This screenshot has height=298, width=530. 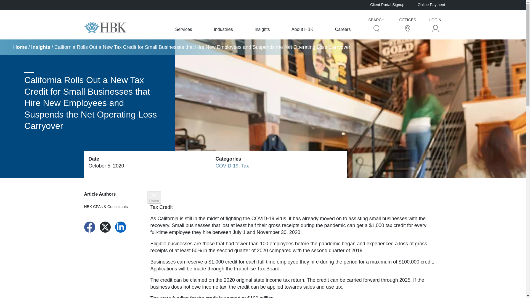 I want to click on Insights, so click(x=262, y=29).